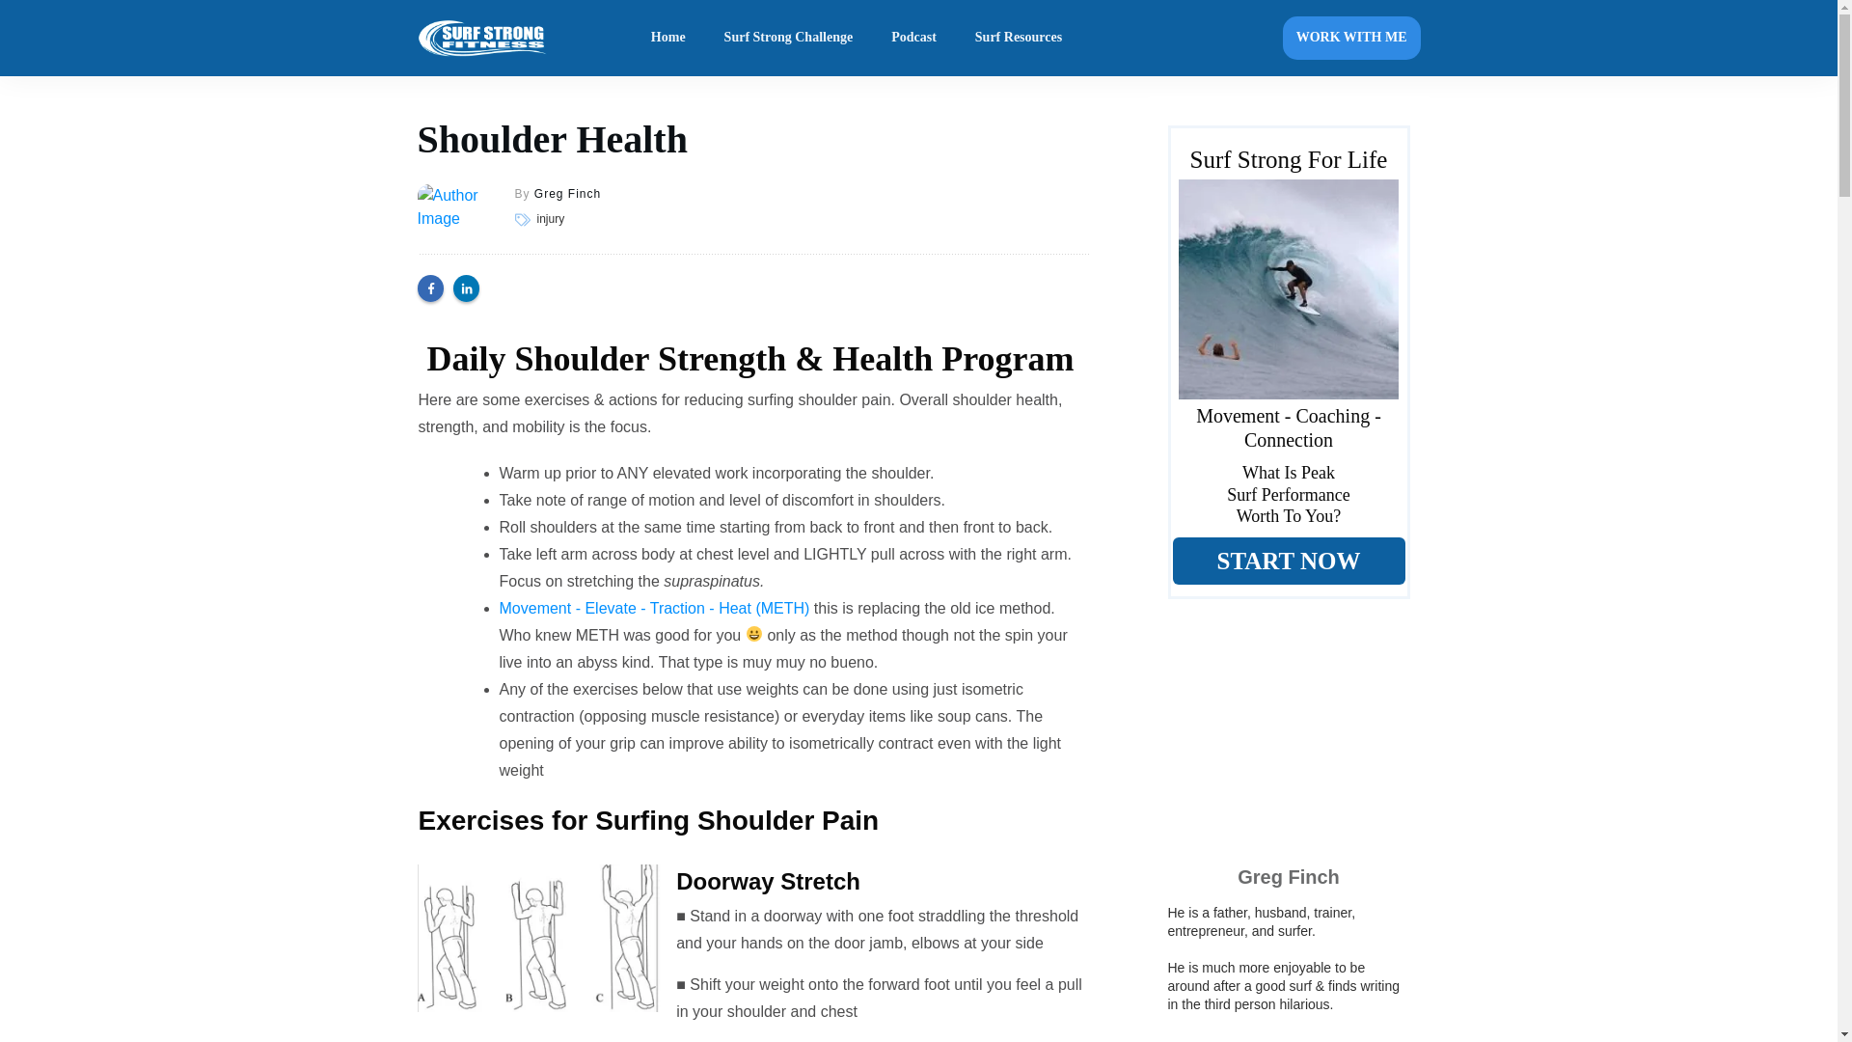 The height and width of the screenshot is (1042, 1852). Describe the element at coordinates (538, 938) in the screenshot. I see `Doorway Stretch` at that location.